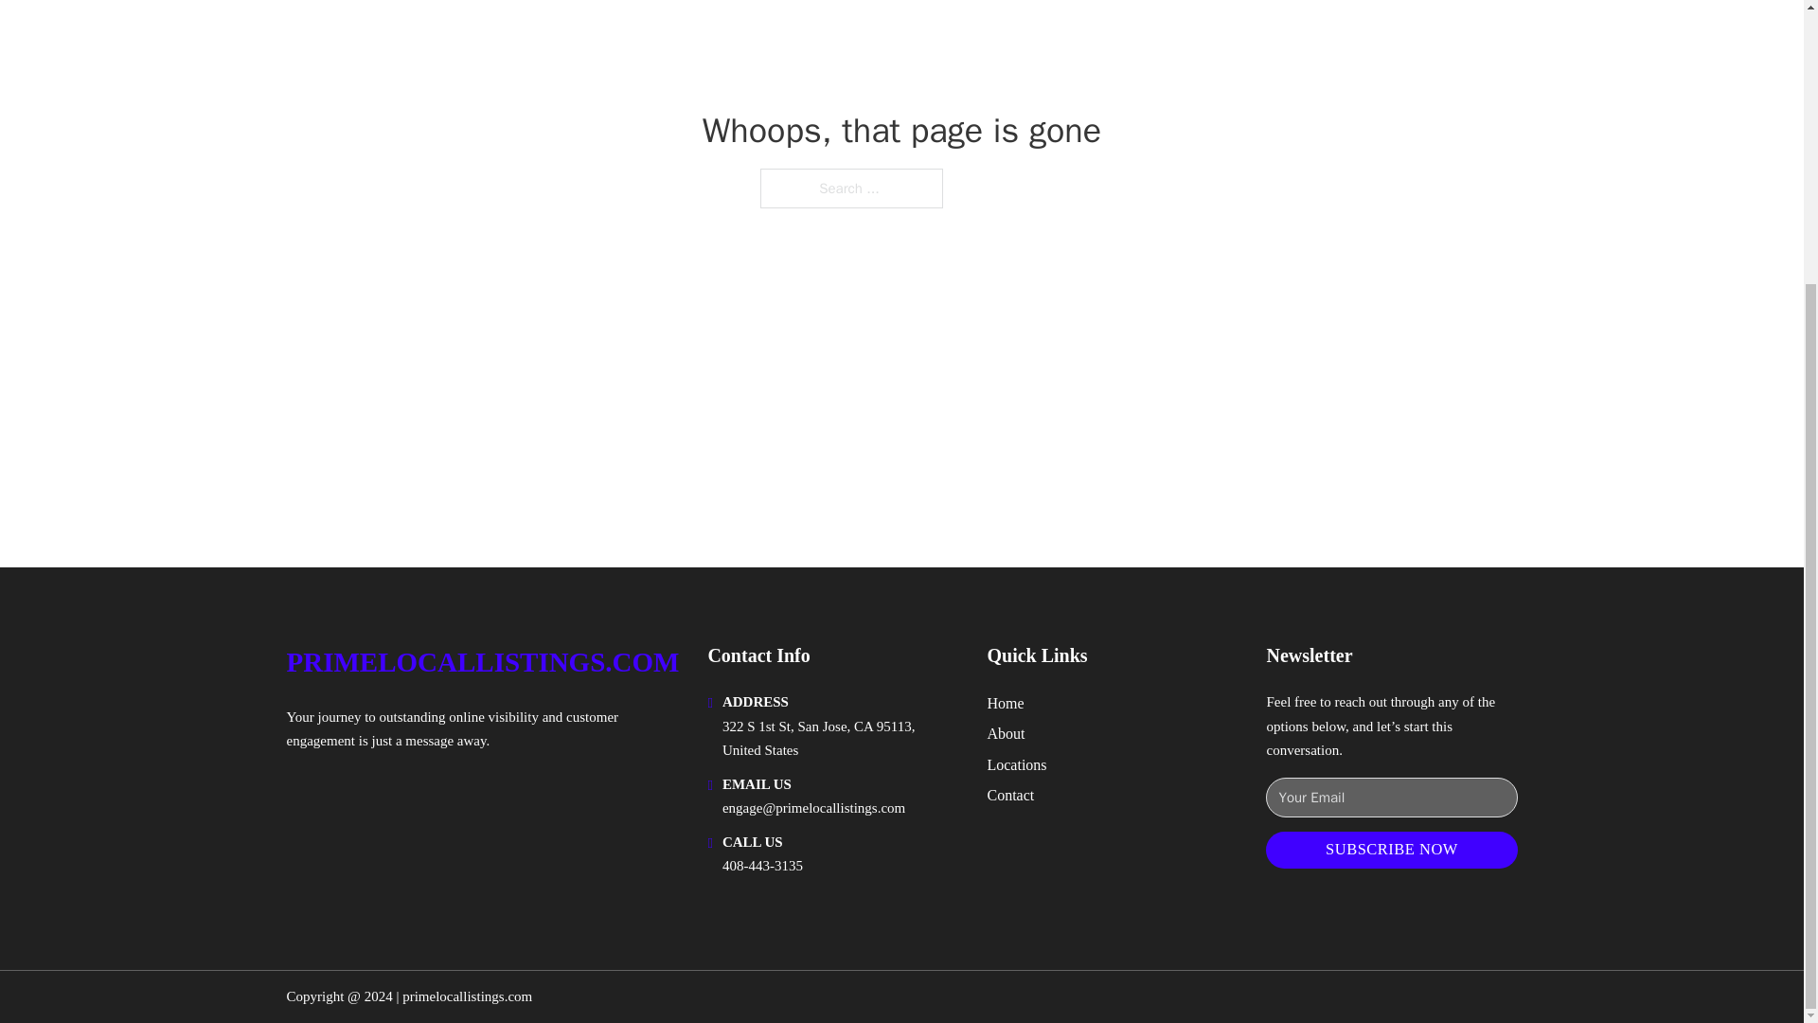 The image size is (1818, 1023). Describe the element at coordinates (1390, 850) in the screenshot. I see `SUBSCRIBE NOW` at that location.